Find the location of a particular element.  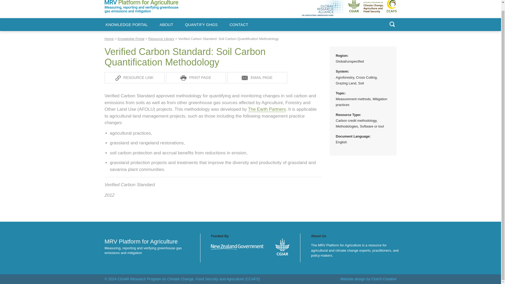

Home is located at coordinates (109, 39).